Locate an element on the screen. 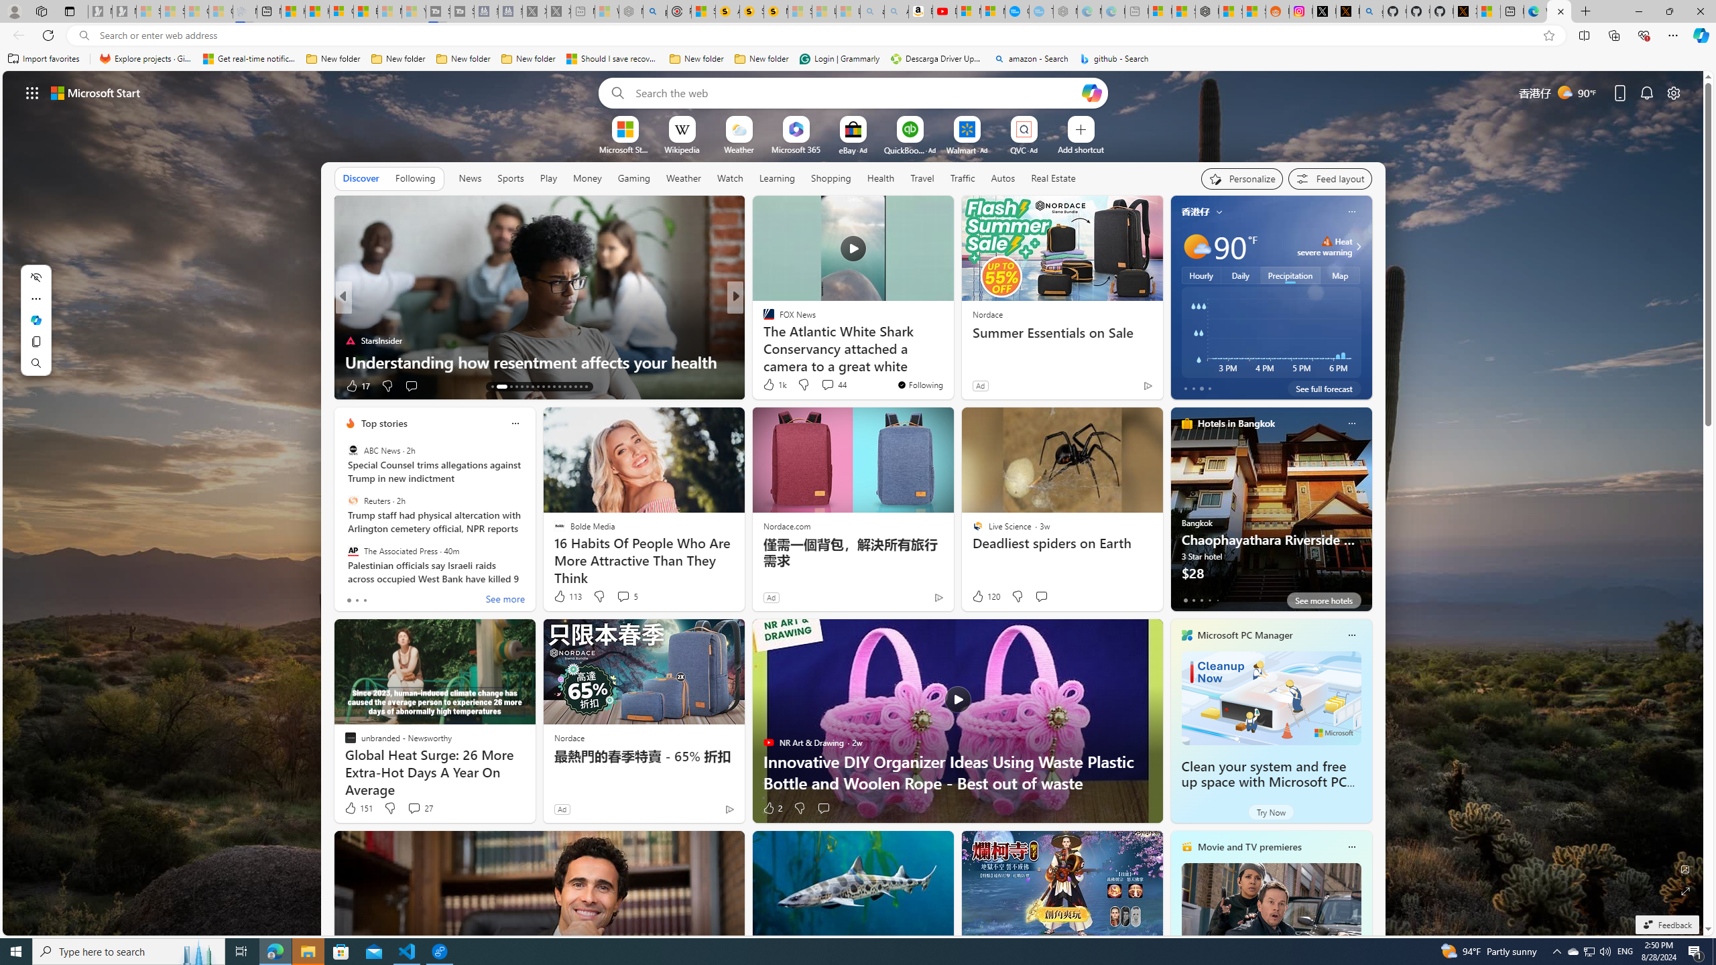  39 Like is located at coordinates (770, 386).